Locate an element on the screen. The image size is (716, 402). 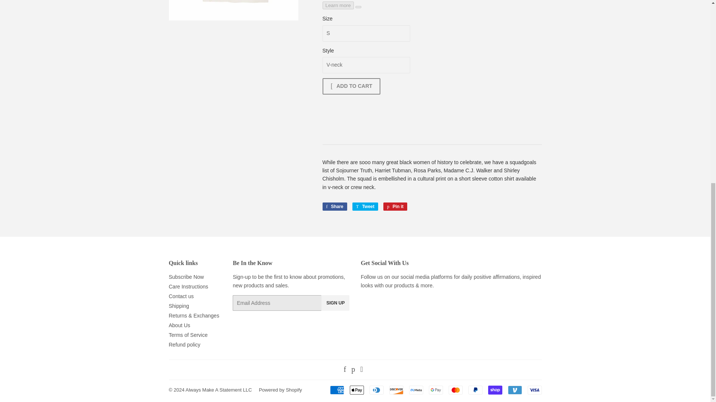
Mastercard is located at coordinates (455, 390).